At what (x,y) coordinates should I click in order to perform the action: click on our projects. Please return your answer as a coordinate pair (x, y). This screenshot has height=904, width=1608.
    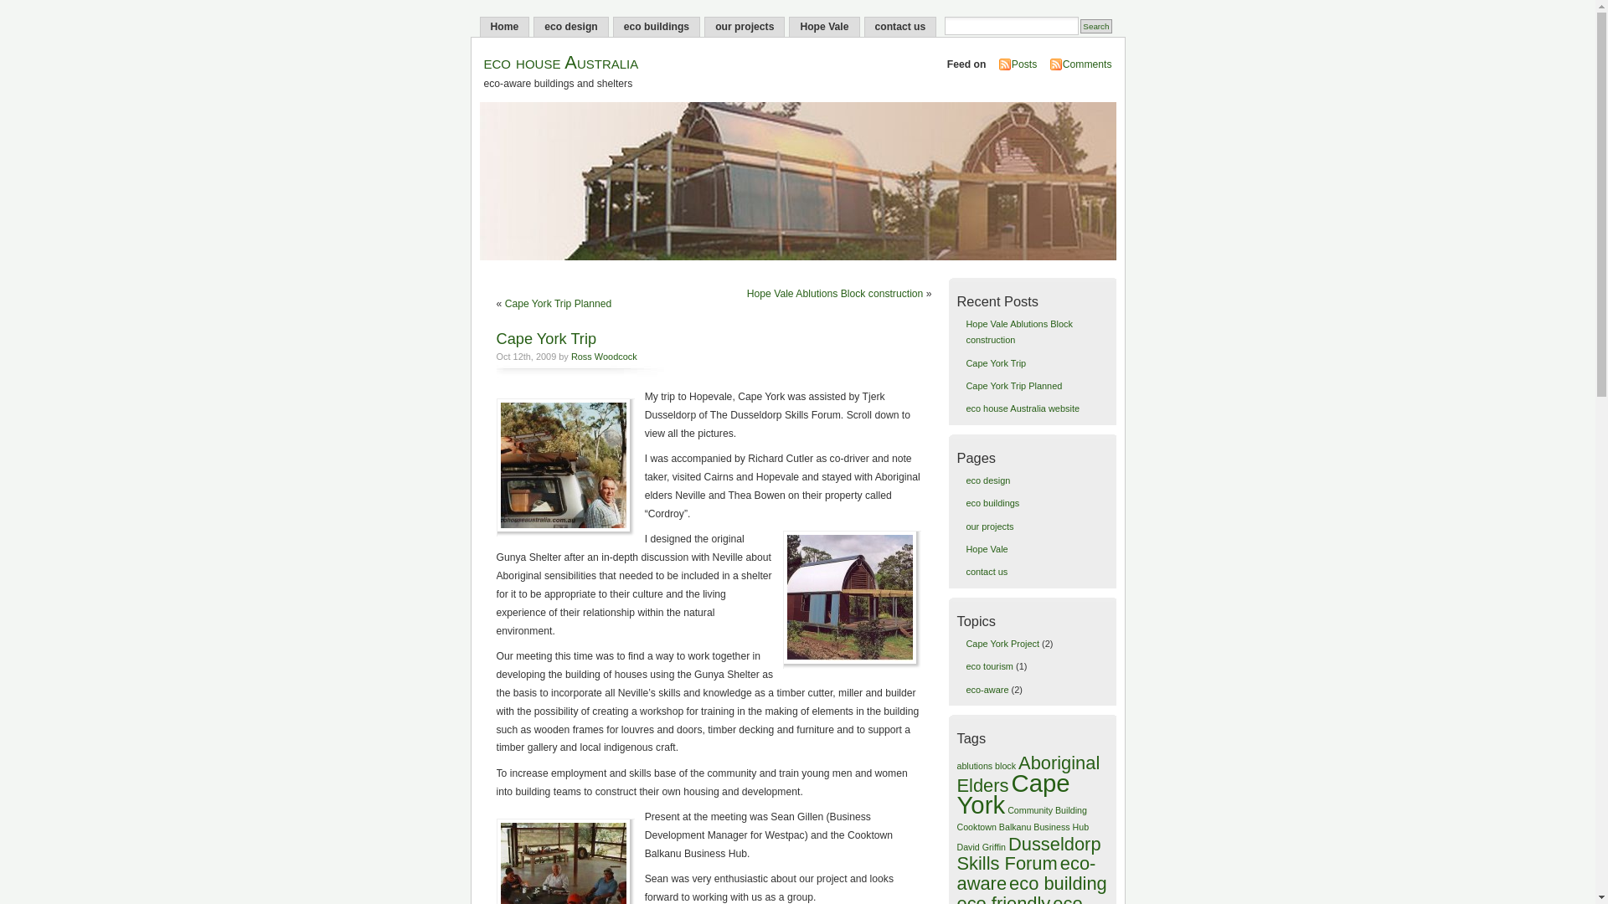
    Looking at the image, I should click on (990, 526).